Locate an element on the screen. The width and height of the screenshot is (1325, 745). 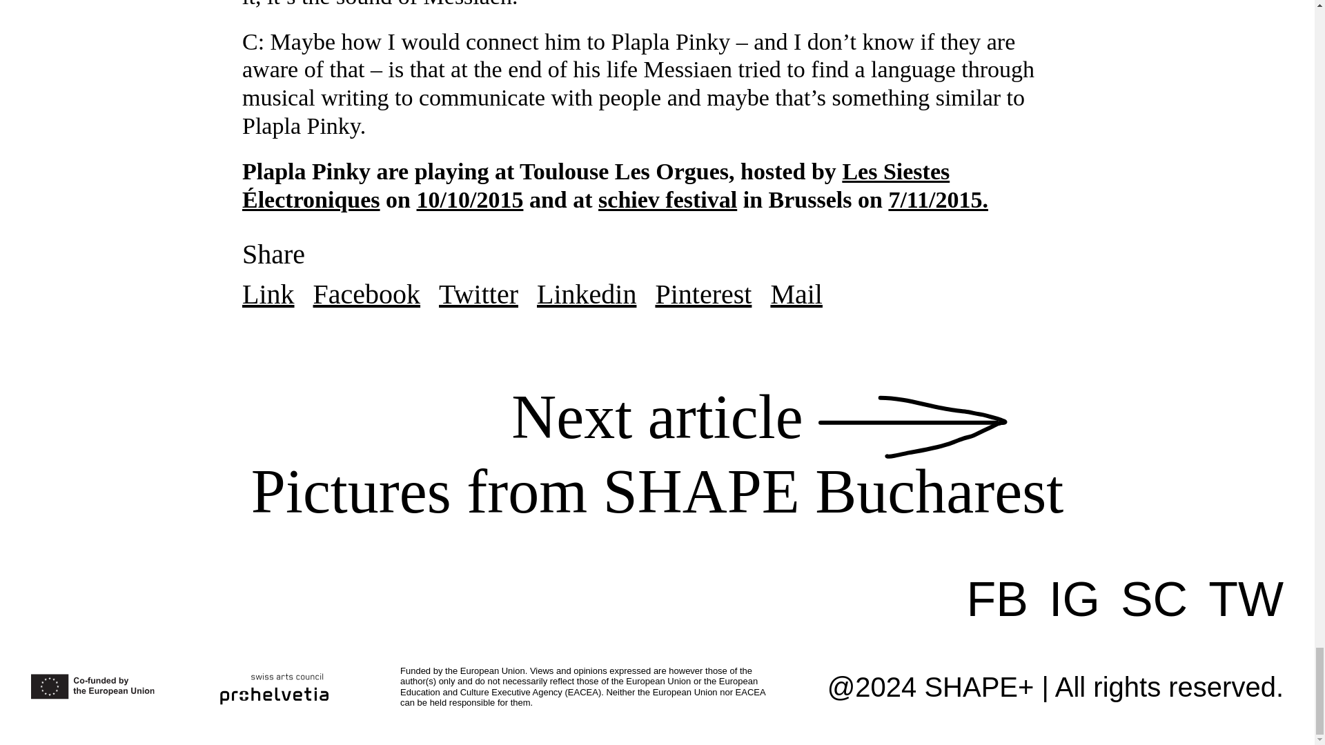
Linkedin is located at coordinates (667, 199).